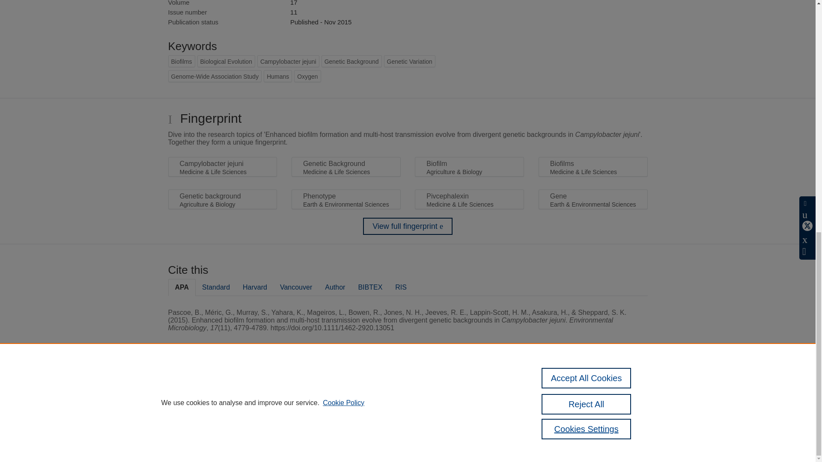  Describe the element at coordinates (408, 226) in the screenshot. I see `View full fingerprint` at that location.